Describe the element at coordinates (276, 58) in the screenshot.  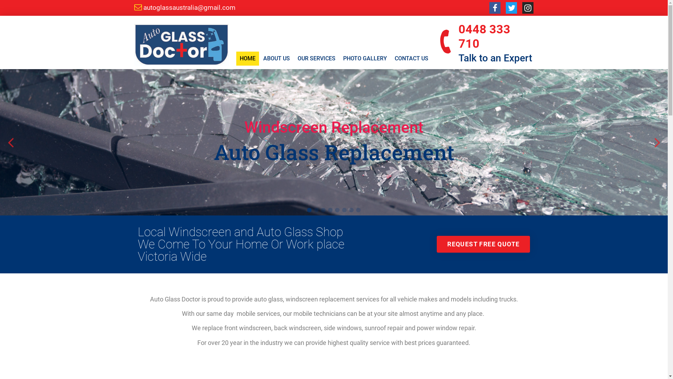
I see `ABOUT US` at that location.